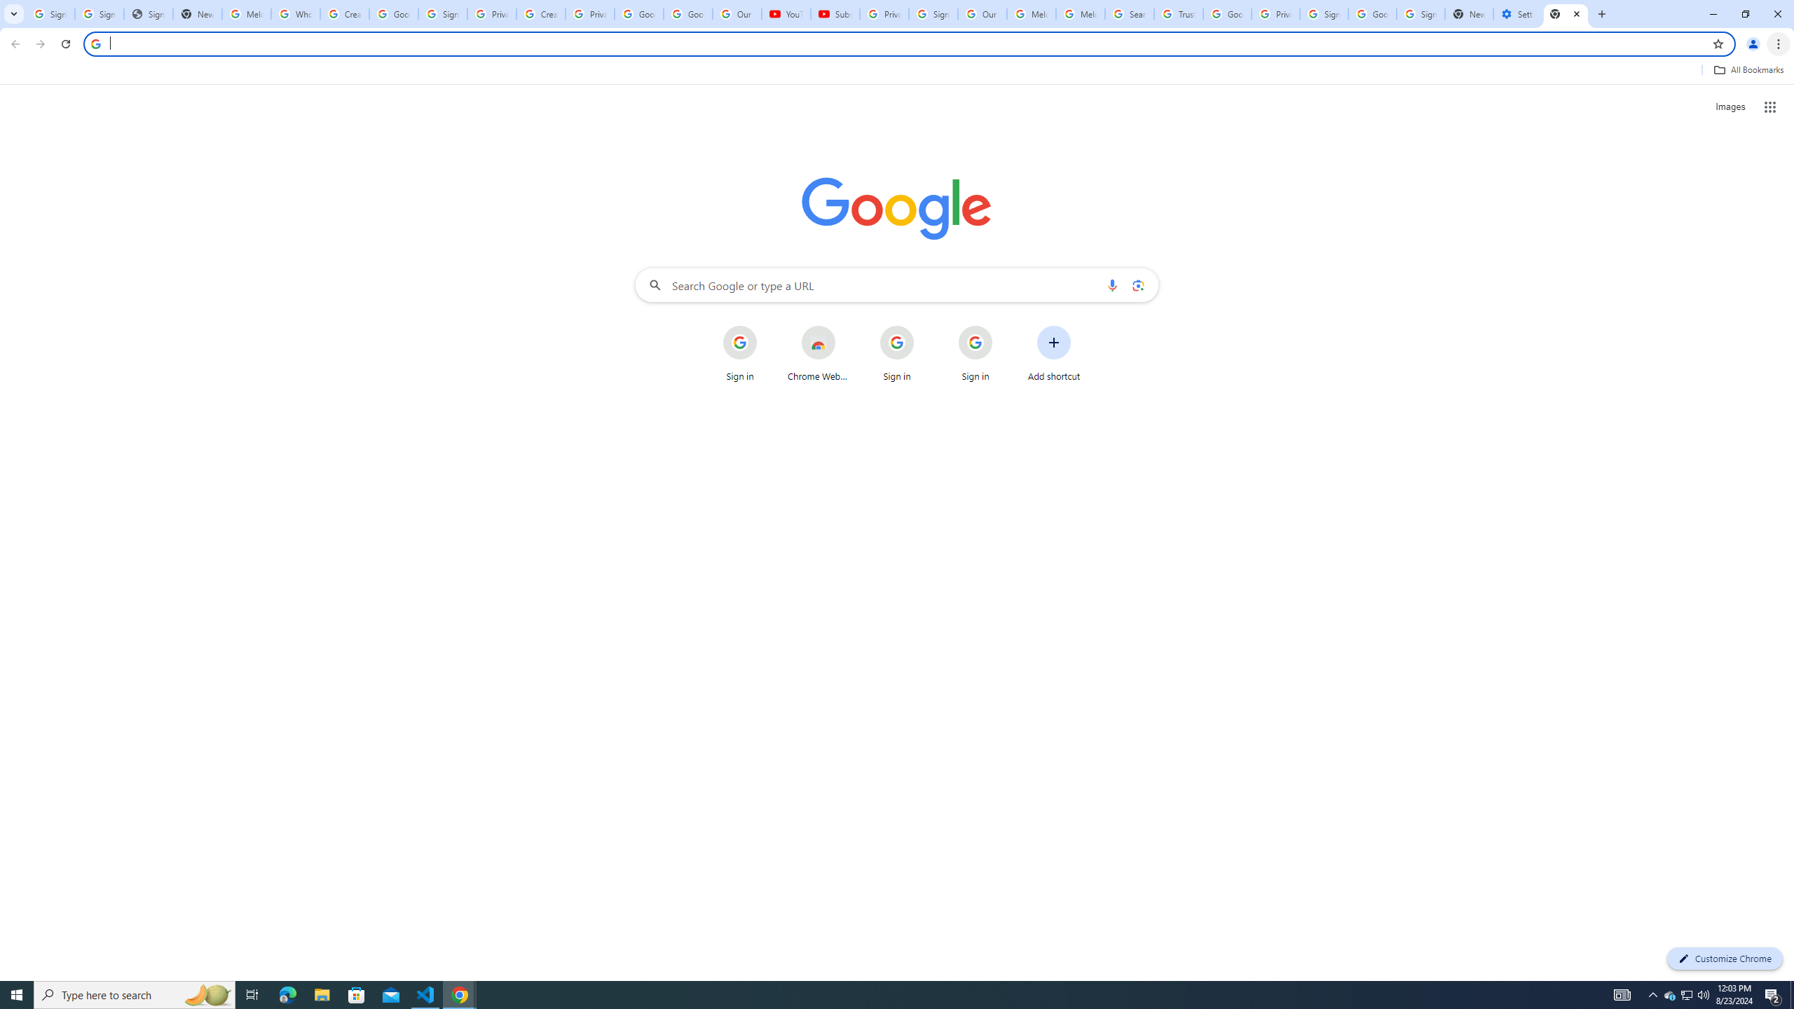 The height and width of the screenshot is (1009, 1794). I want to click on Sign in - Google Accounts, so click(100, 14).